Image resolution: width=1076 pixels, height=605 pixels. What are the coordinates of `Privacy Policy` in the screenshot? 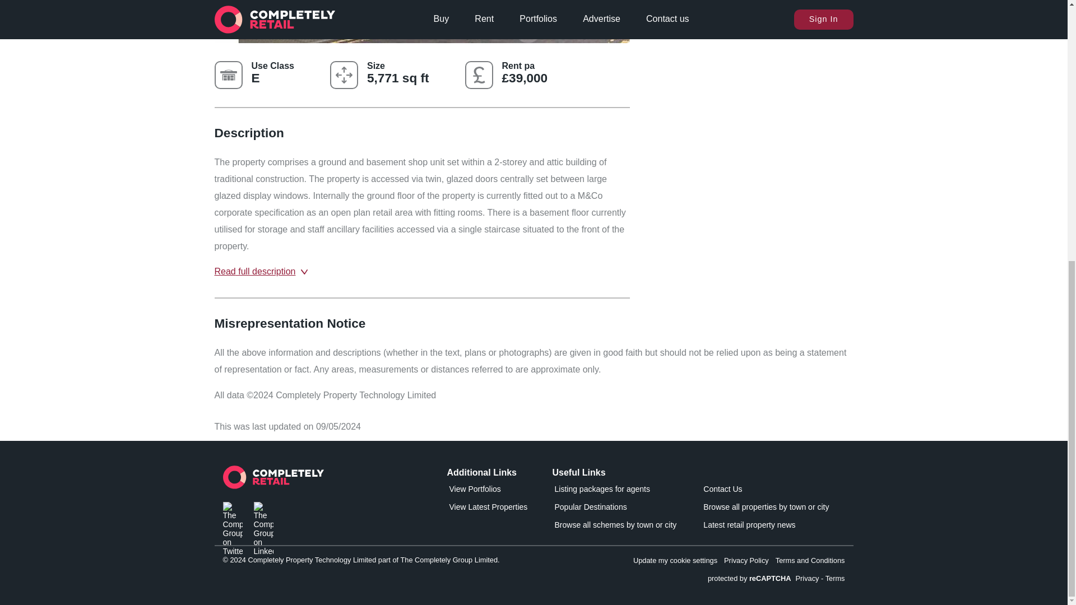 It's located at (746, 560).